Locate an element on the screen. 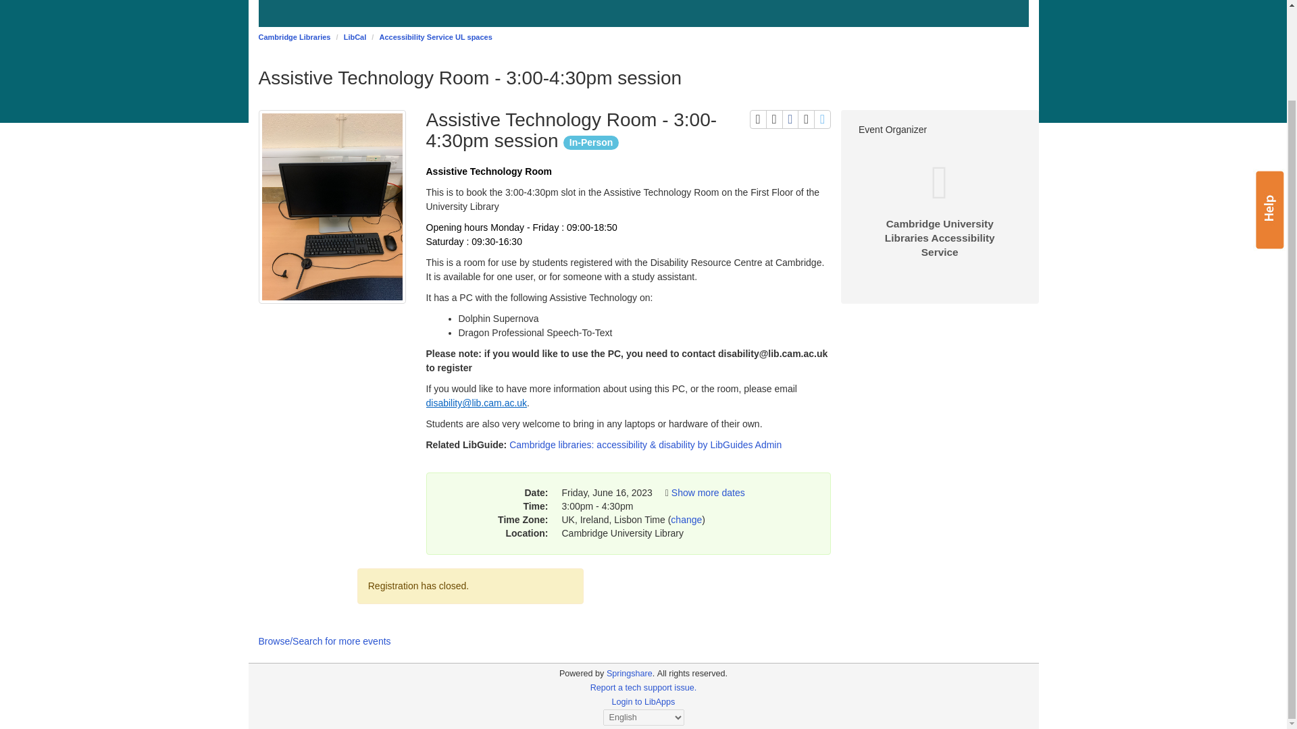  Show more dates is located at coordinates (355, 36).